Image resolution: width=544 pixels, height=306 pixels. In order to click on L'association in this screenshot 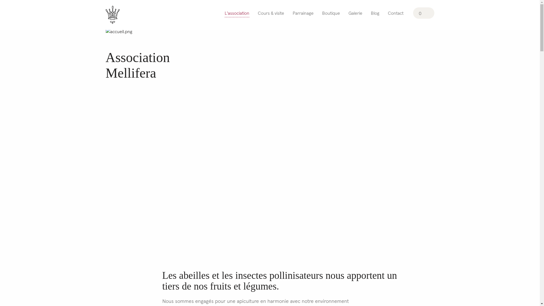, I will do `click(237, 14)`.